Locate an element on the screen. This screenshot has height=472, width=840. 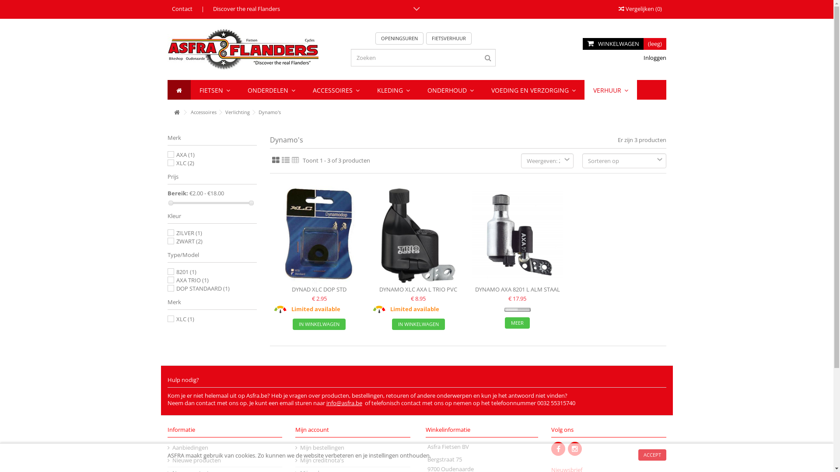
KLEDING is located at coordinates (394, 90).